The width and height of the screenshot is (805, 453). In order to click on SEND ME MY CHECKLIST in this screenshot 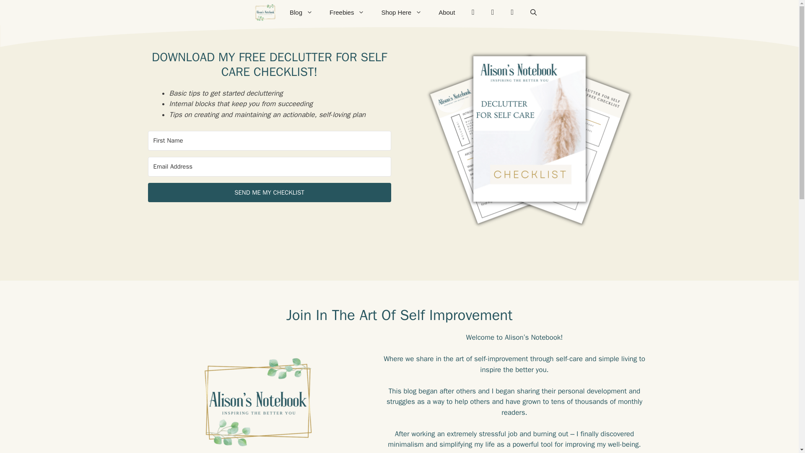, I will do `click(269, 193)`.